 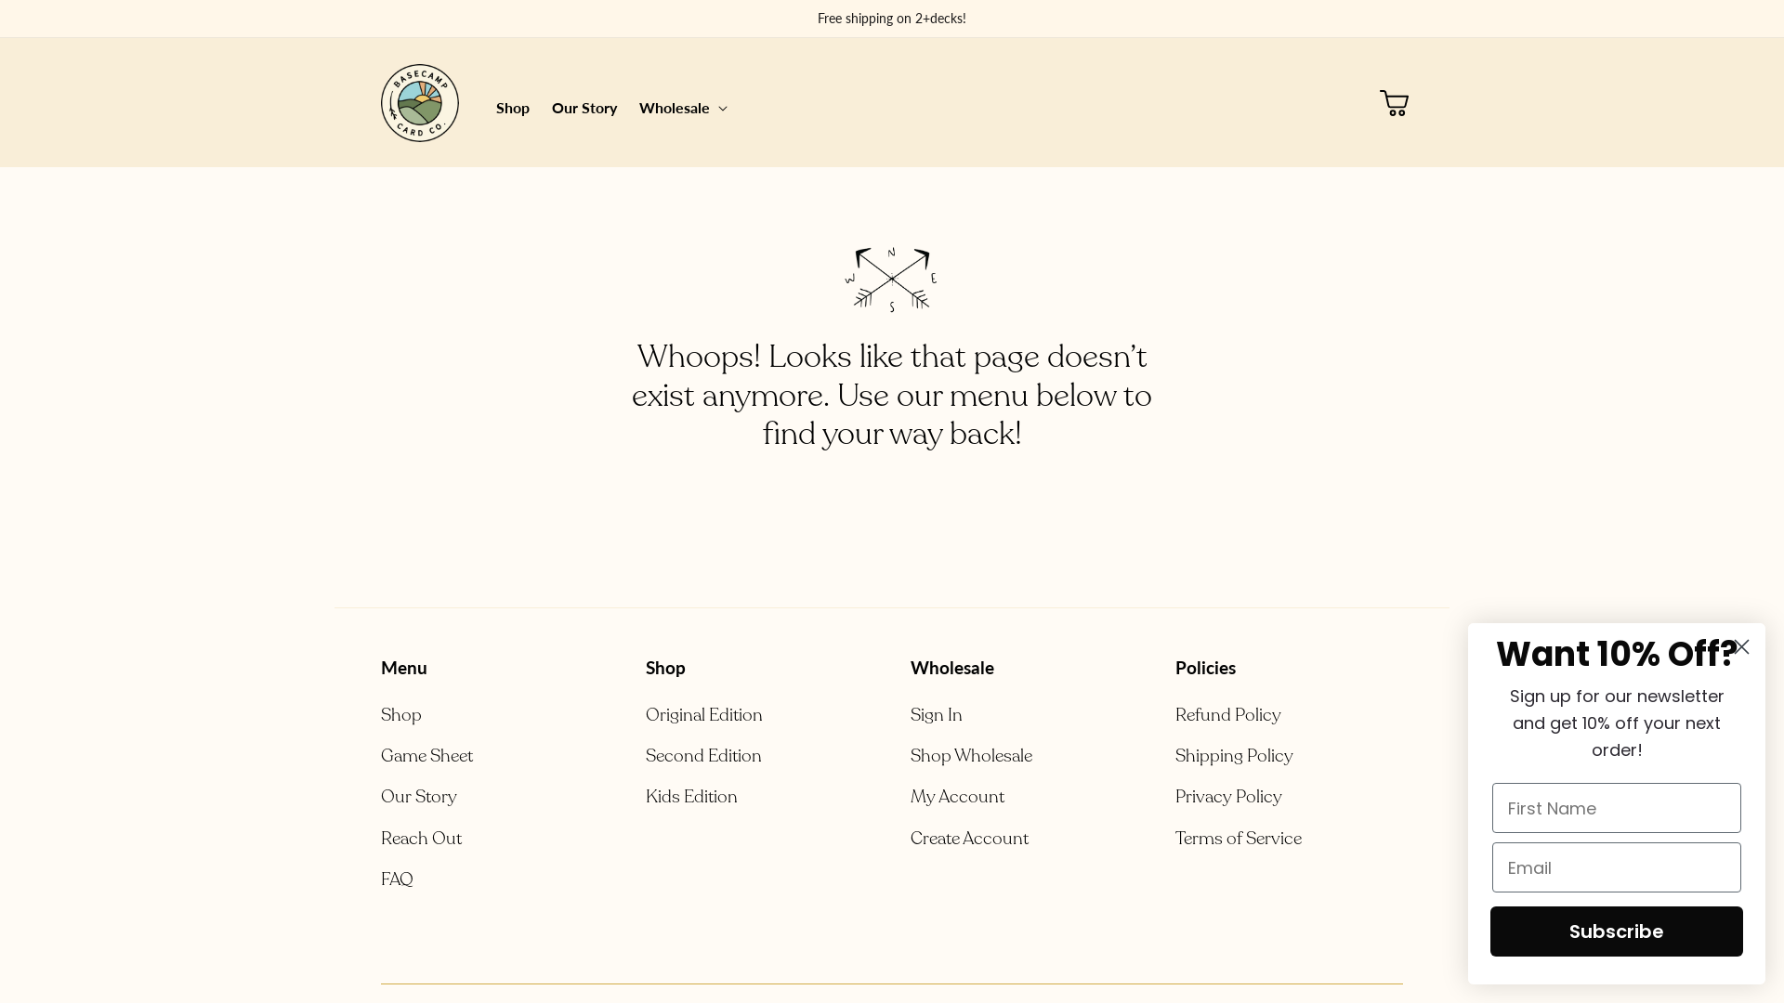 What do you see at coordinates (969, 839) in the screenshot?
I see `Create Account` at bounding box center [969, 839].